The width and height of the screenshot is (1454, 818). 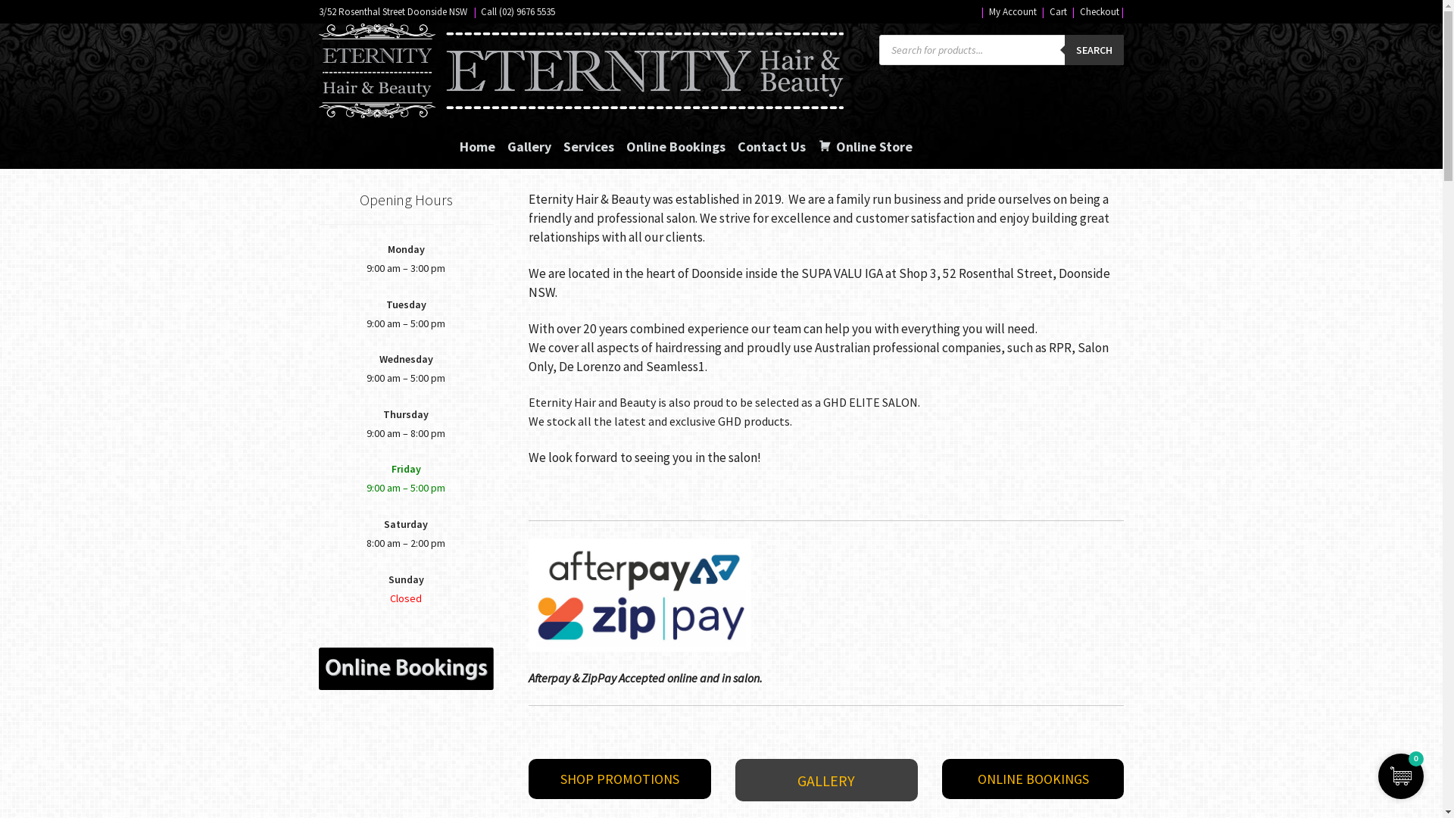 What do you see at coordinates (1059, 12) in the screenshot?
I see `Cart` at bounding box center [1059, 12].